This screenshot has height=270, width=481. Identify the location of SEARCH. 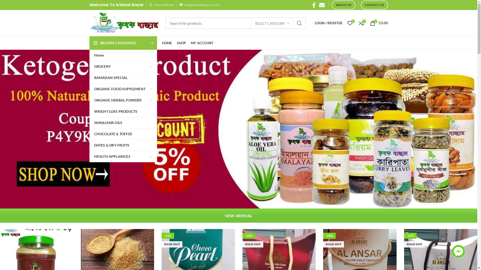
(299, 23).